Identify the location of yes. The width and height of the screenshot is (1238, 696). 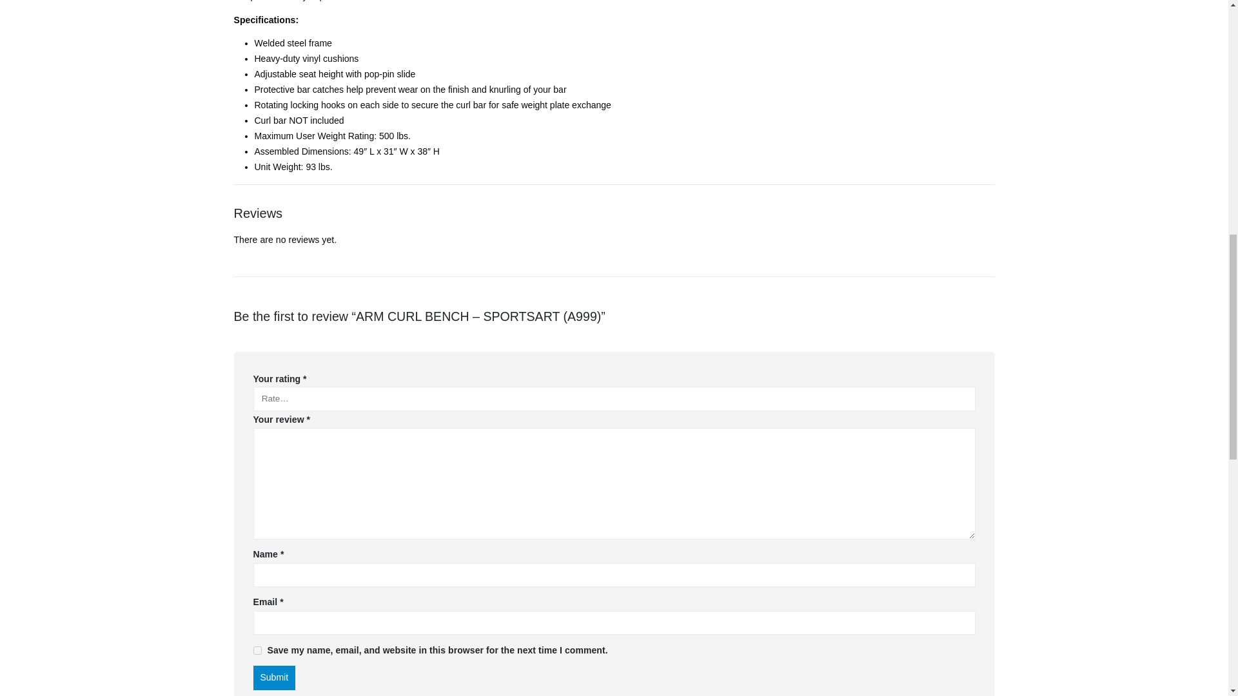
(257, 651).